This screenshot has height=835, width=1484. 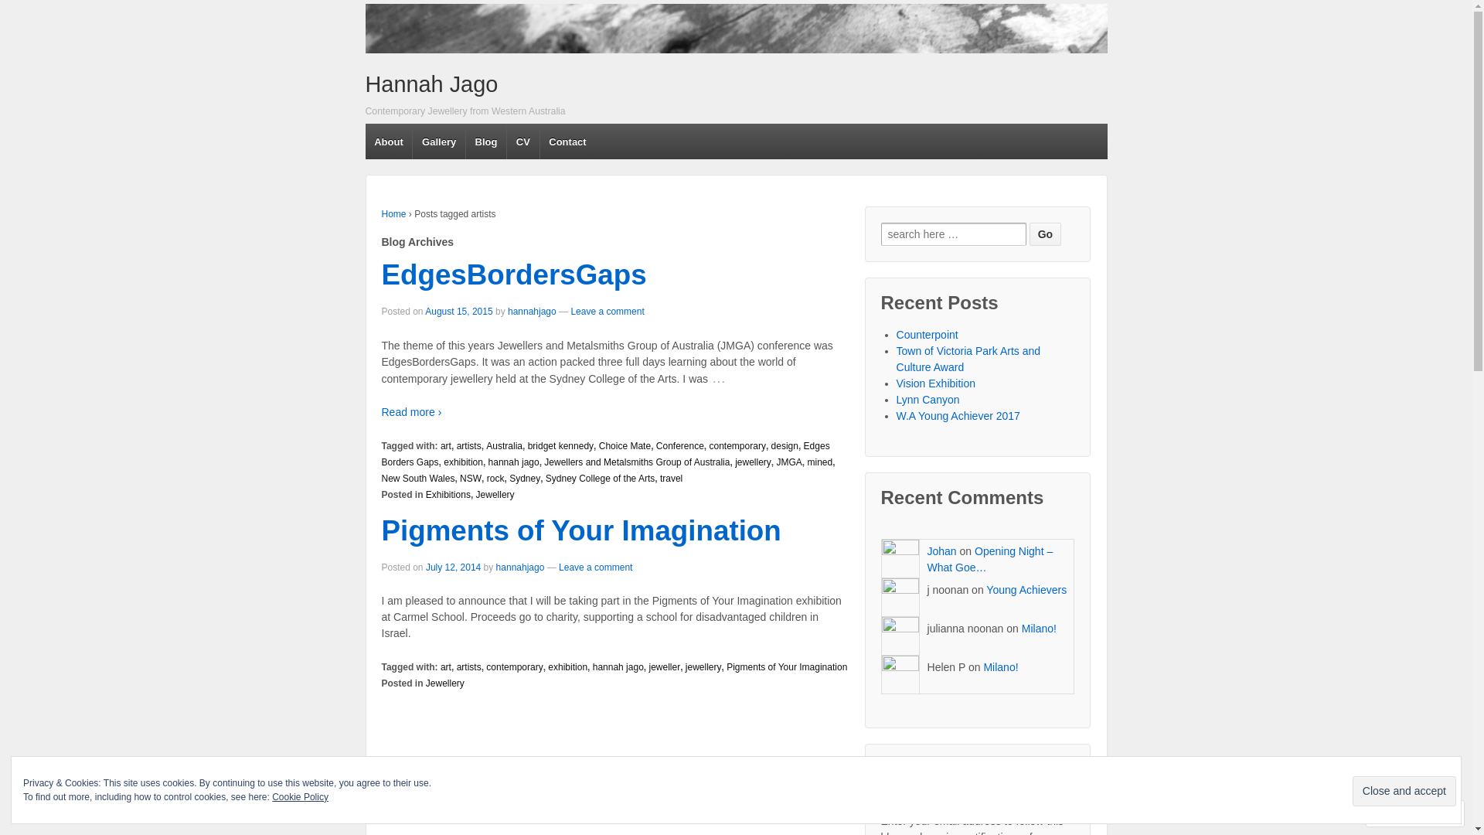 What do you see at coordinates (606, 455) in the screenshot?
I see `Edges Borders Gaps` at bounding box center [606, 455].